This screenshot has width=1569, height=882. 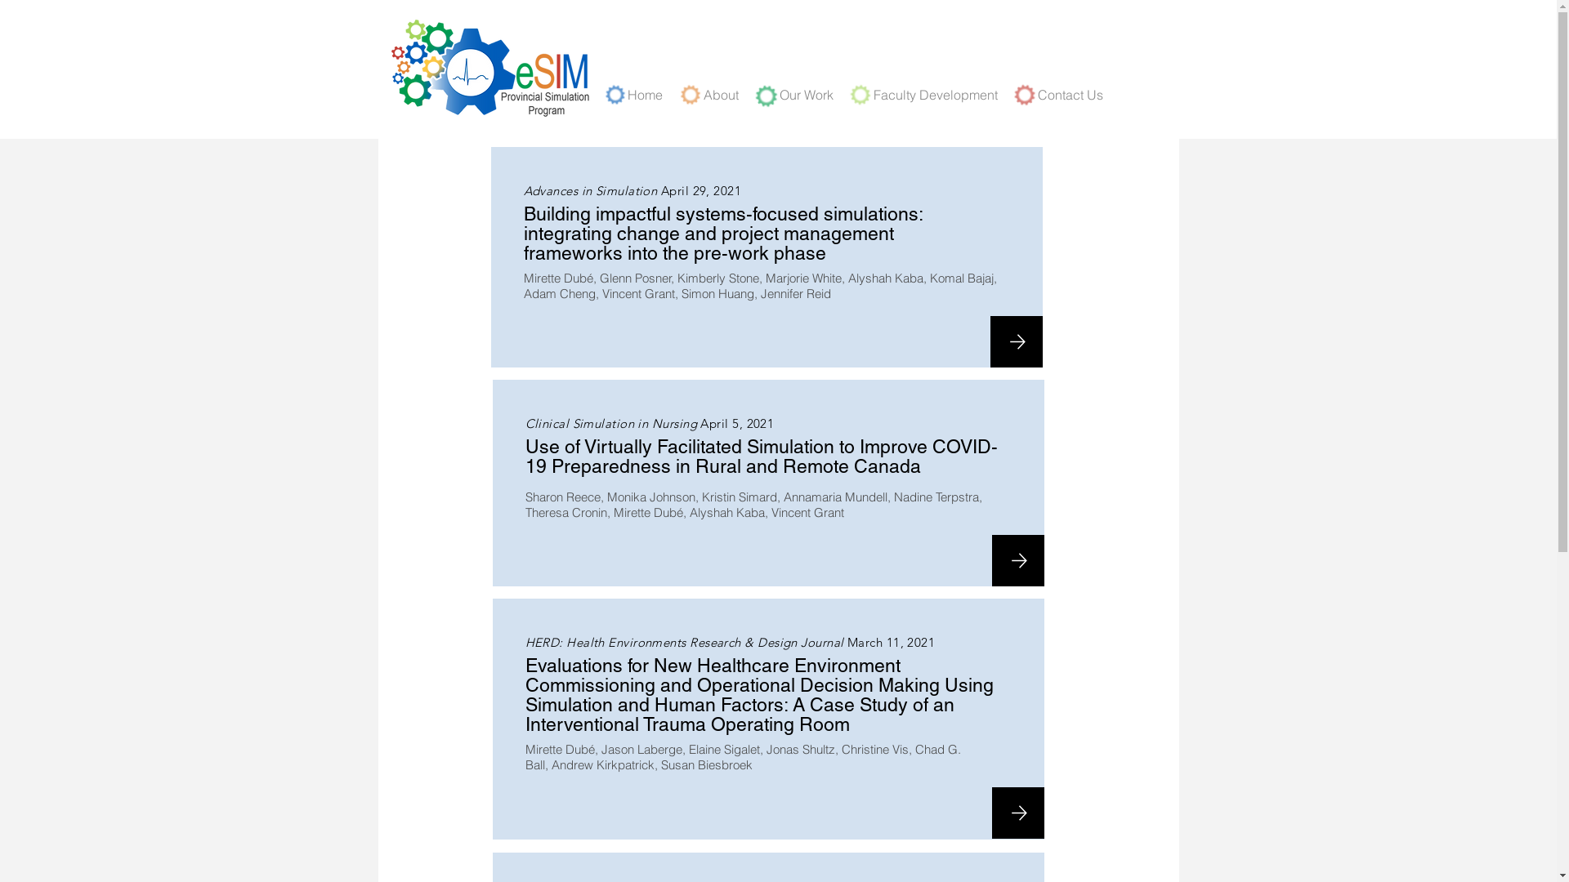 I want to click on Andrew Kirkpatrick, so click(x=602, y=764).